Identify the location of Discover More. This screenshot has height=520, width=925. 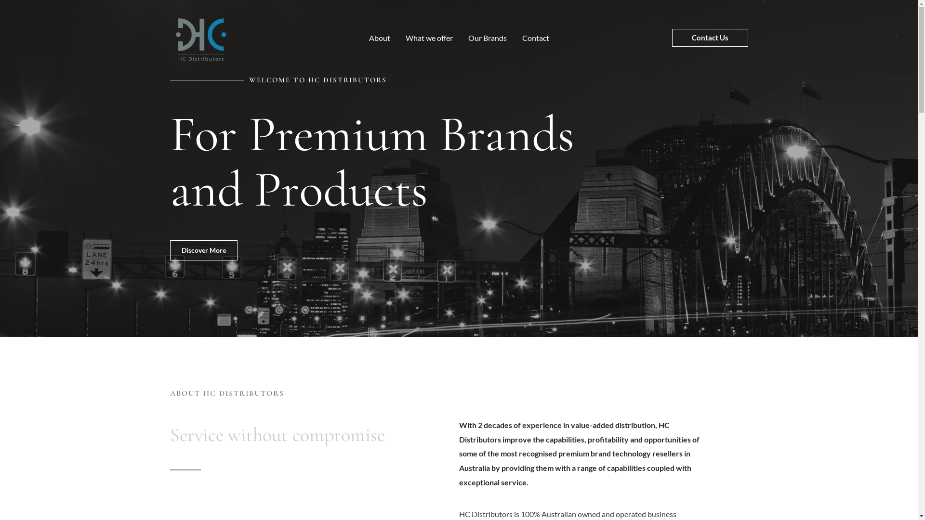
(203, 250).